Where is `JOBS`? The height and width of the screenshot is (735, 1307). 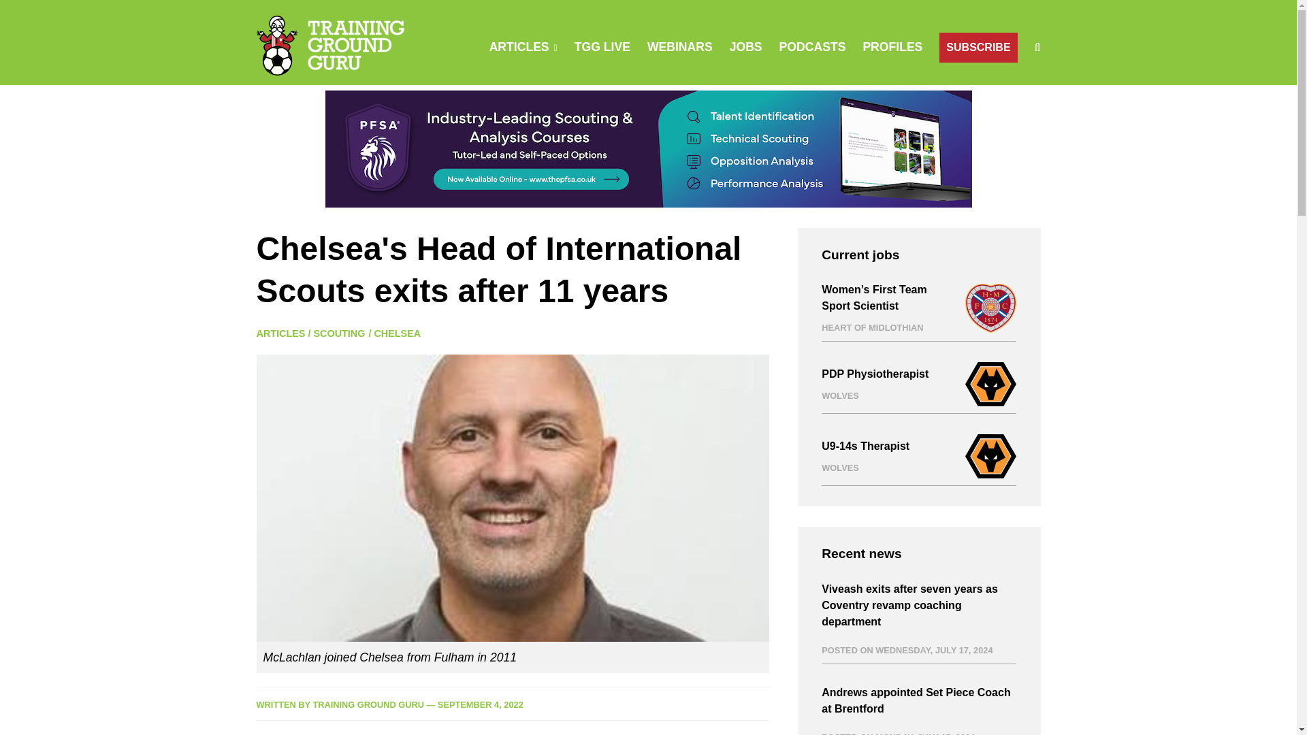
JOBS is located at coordinates (745, 46).